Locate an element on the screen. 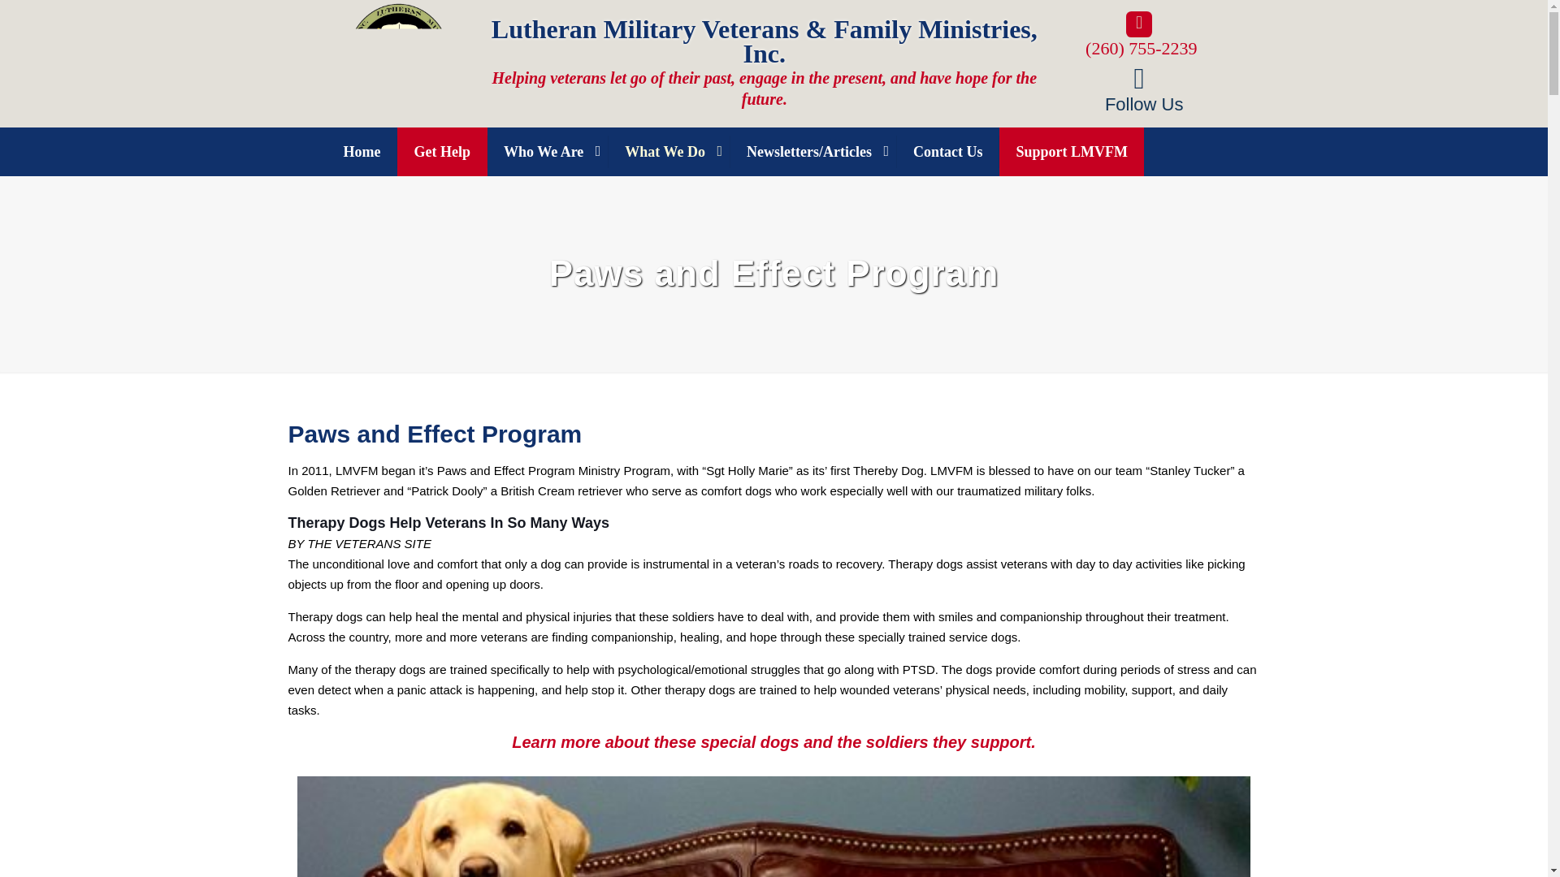 This screenshot has height=877, width=1560. Lutheran Military Veterans and Families Ministries, Inc. is located at coordinates (399, 117).